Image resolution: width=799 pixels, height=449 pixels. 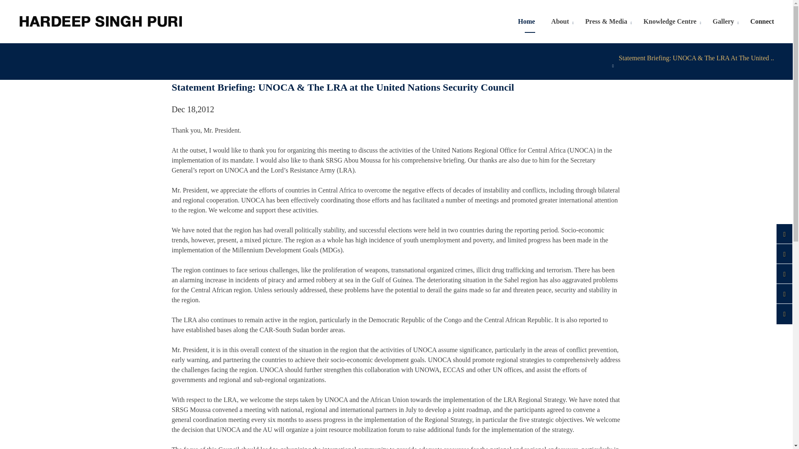 What do you see at coordinates (762, 22) in the screenshot?
I see `Connect` at bounding box center [762, 22].